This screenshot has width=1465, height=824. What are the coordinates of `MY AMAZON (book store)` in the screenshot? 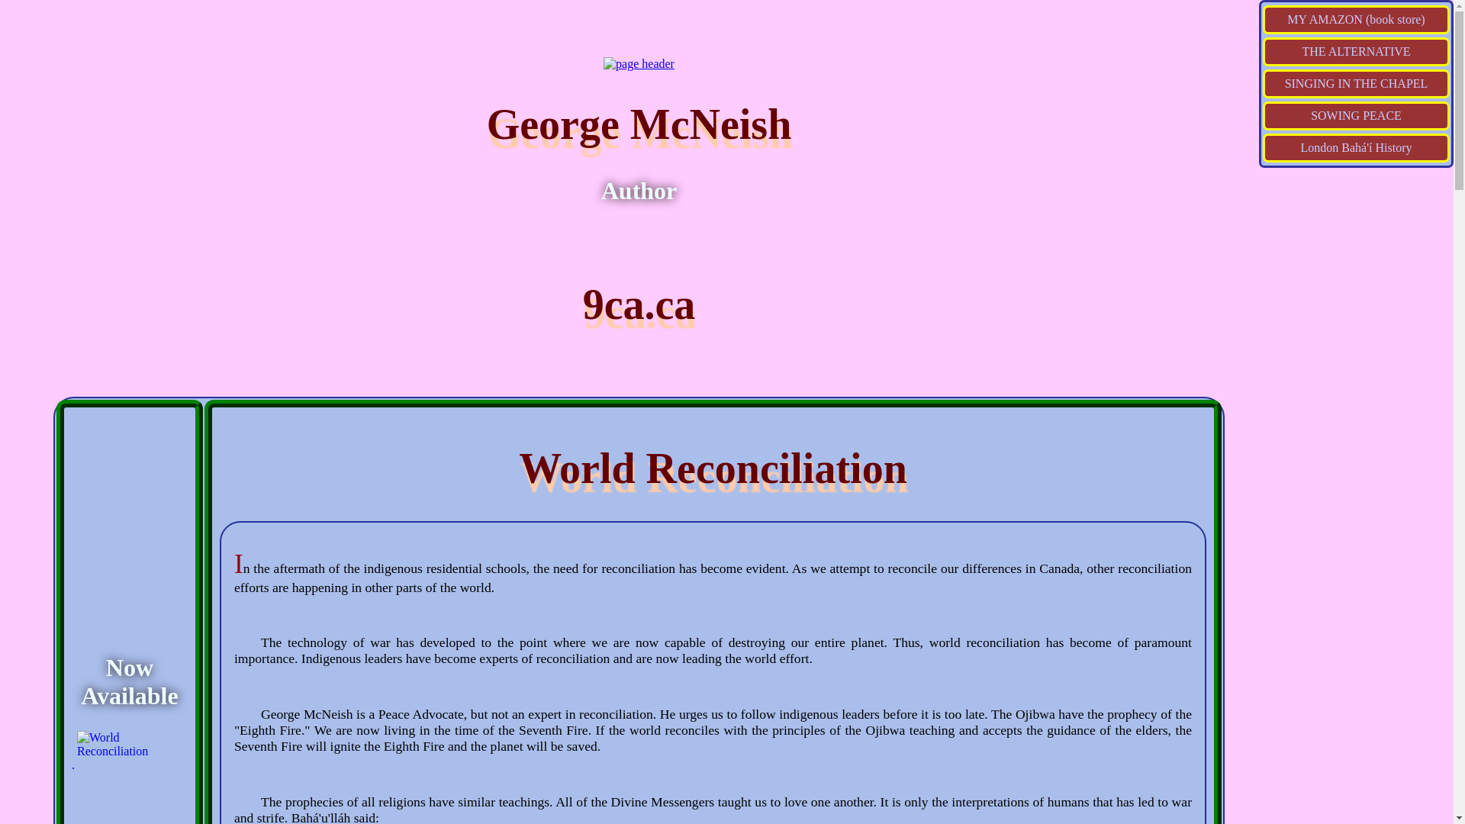 It's located at (1357, 20).